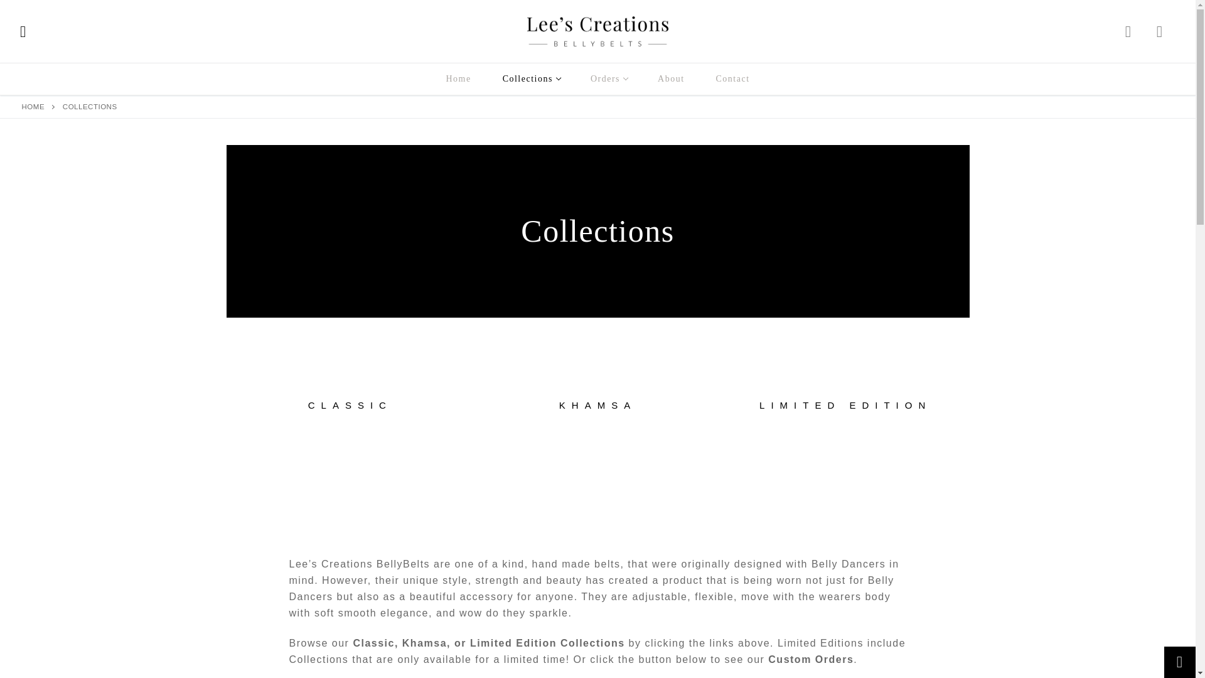 The height and width of the screenshot is (678, 1205). What do you see at coordinates (1160, 31) in the screenshot?
I see `Facebook` at bounding box center [1160, 31].